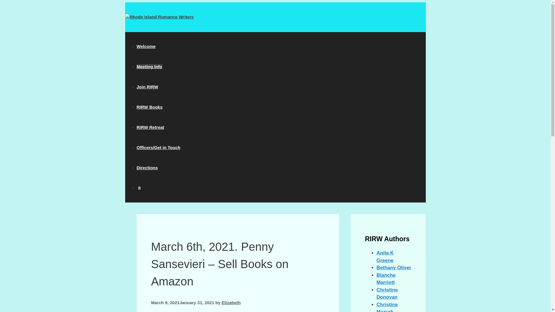 The height and width of the screenshot is (312, 555). I want to click on Meeting Info, so click(149, 66).